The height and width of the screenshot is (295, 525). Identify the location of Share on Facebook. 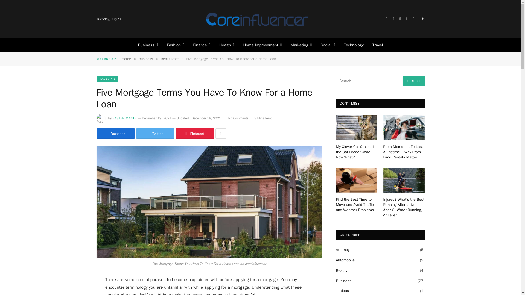
(115, 133).